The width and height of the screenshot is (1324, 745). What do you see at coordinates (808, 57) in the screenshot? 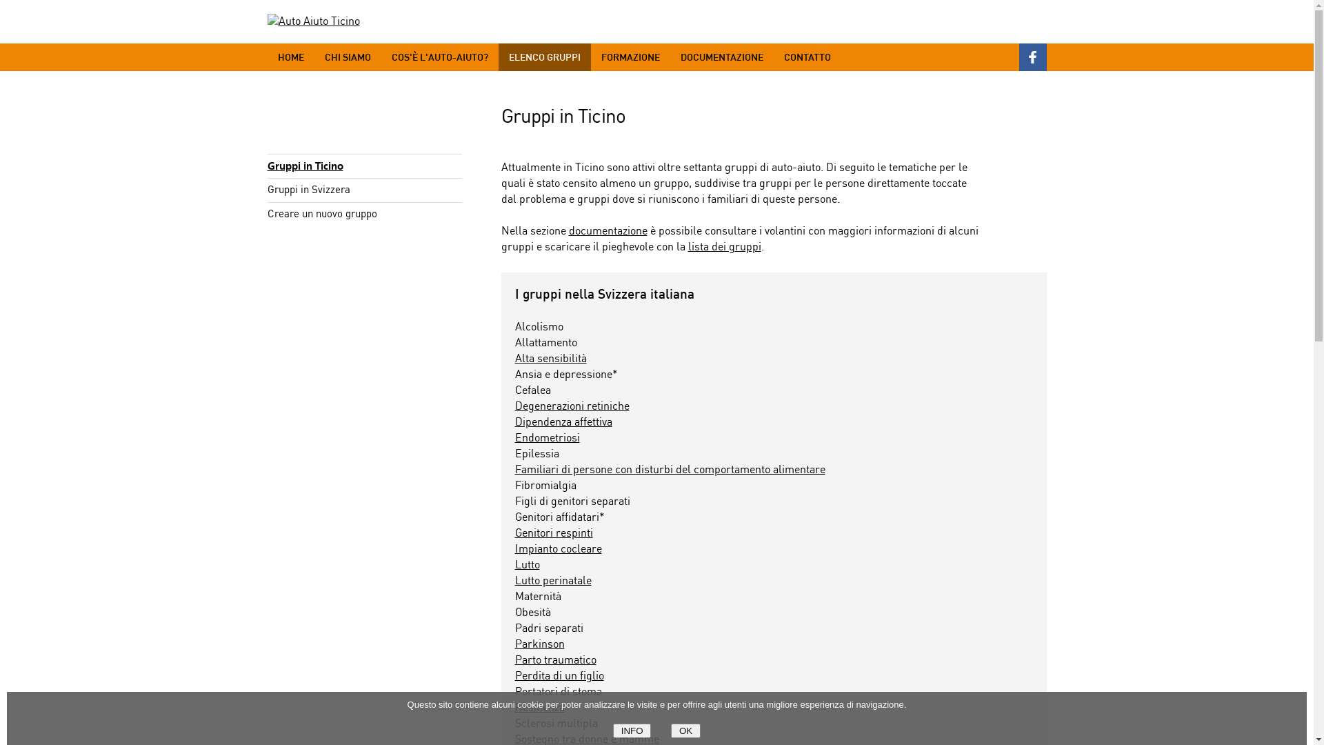
I see `CONTATTO` at bounding box center [808, 57].